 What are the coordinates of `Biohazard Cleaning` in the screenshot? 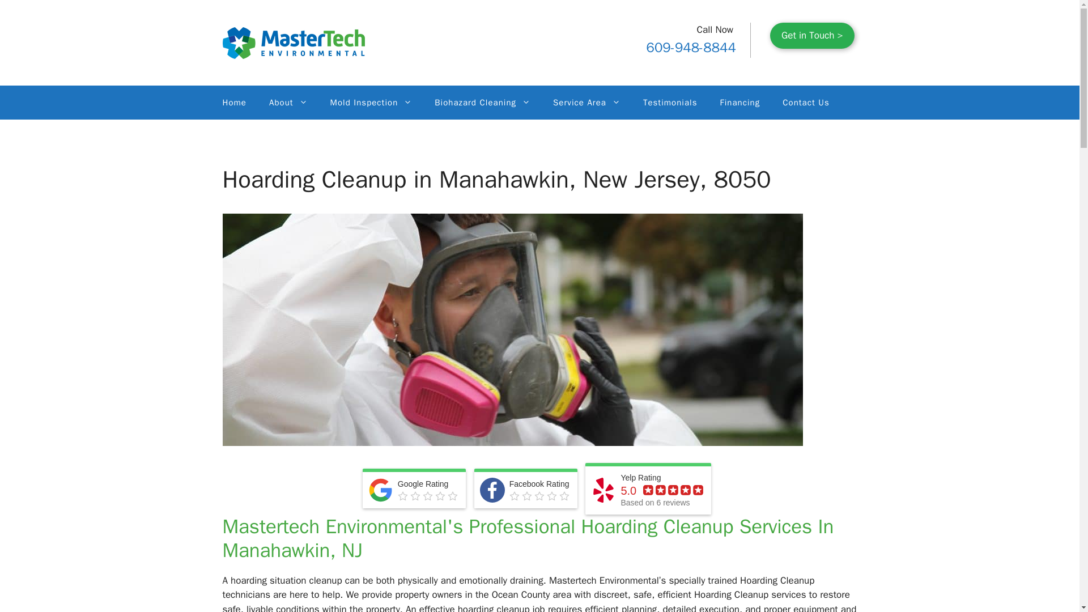 It's located at (482, 102).